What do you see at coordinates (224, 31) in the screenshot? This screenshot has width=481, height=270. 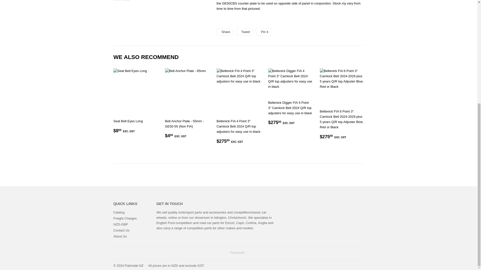 I see `Share on Facebook` at bounding box center [224, 31].